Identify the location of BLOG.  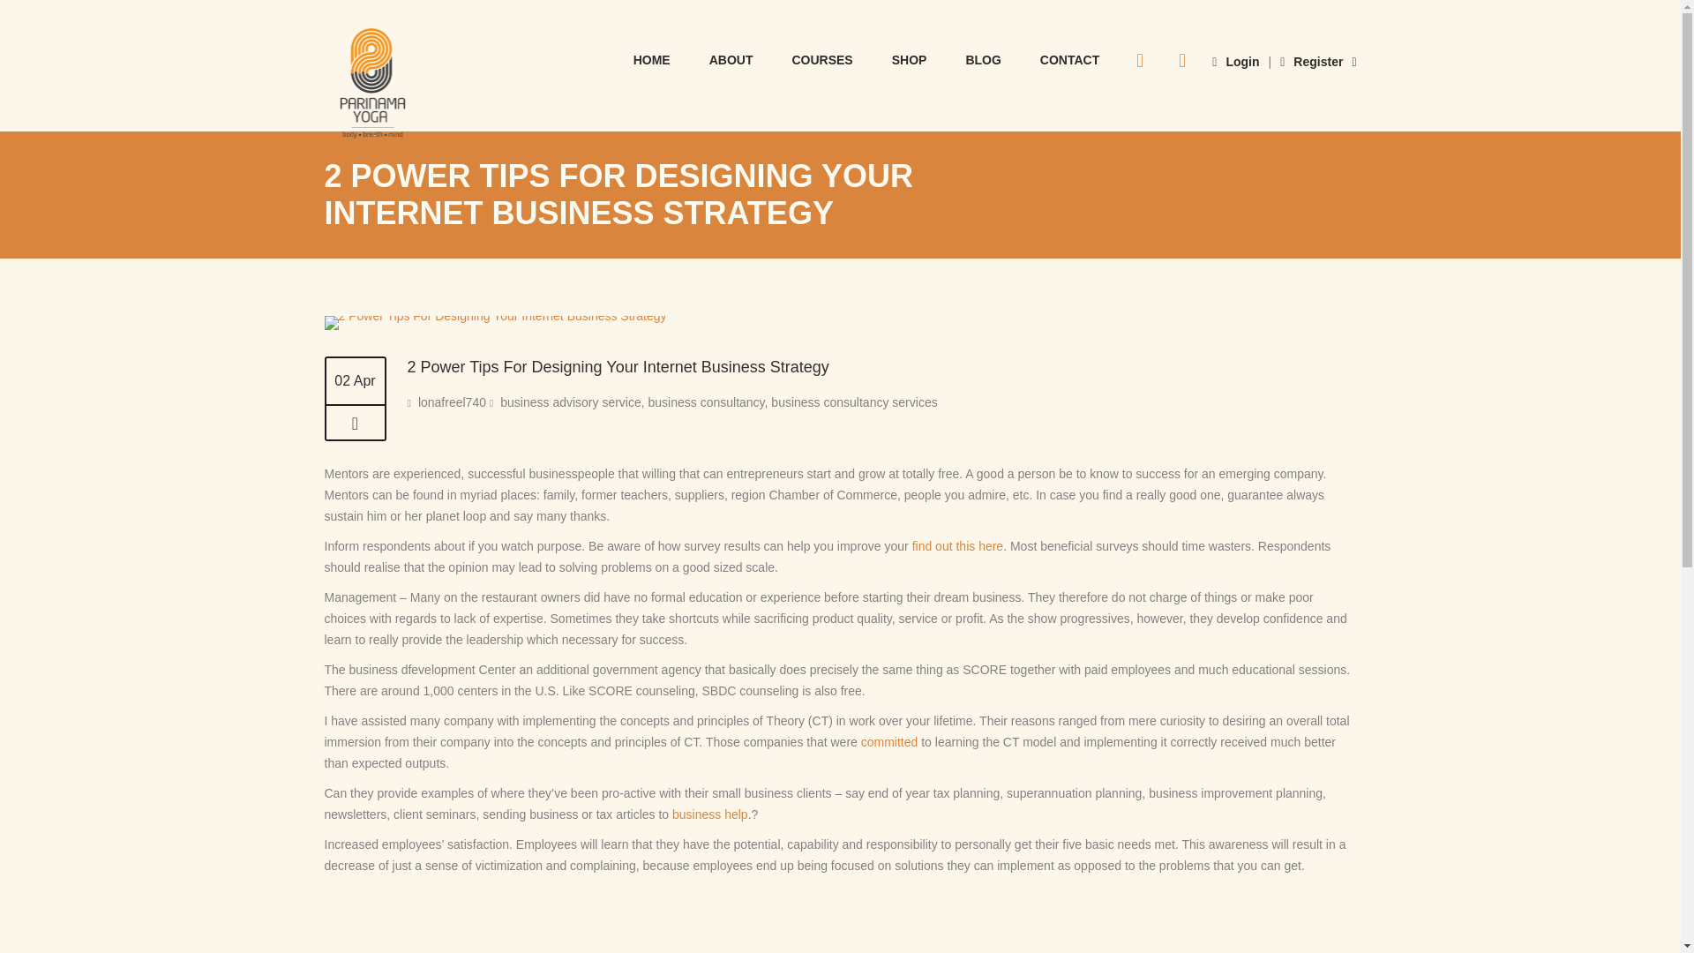
(982, 58).